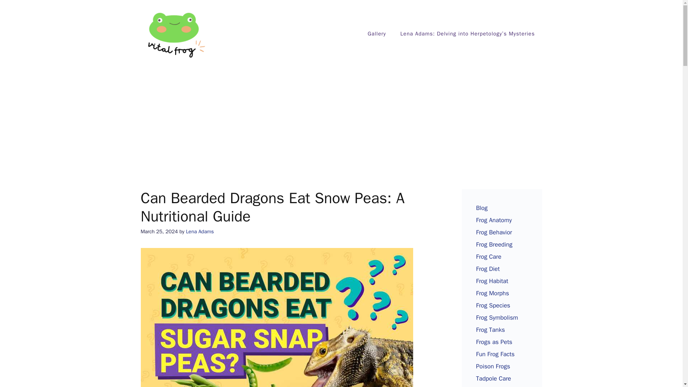  I want to click on Poison Frogs, so click(493, 366).